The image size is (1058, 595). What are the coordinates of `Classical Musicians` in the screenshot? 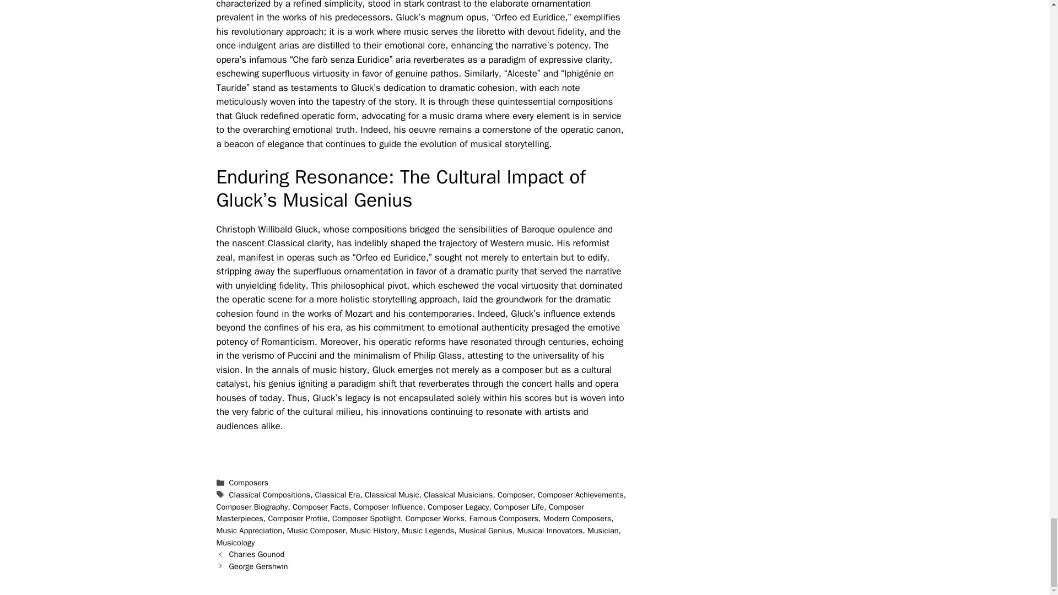 It's located at (458, 495).